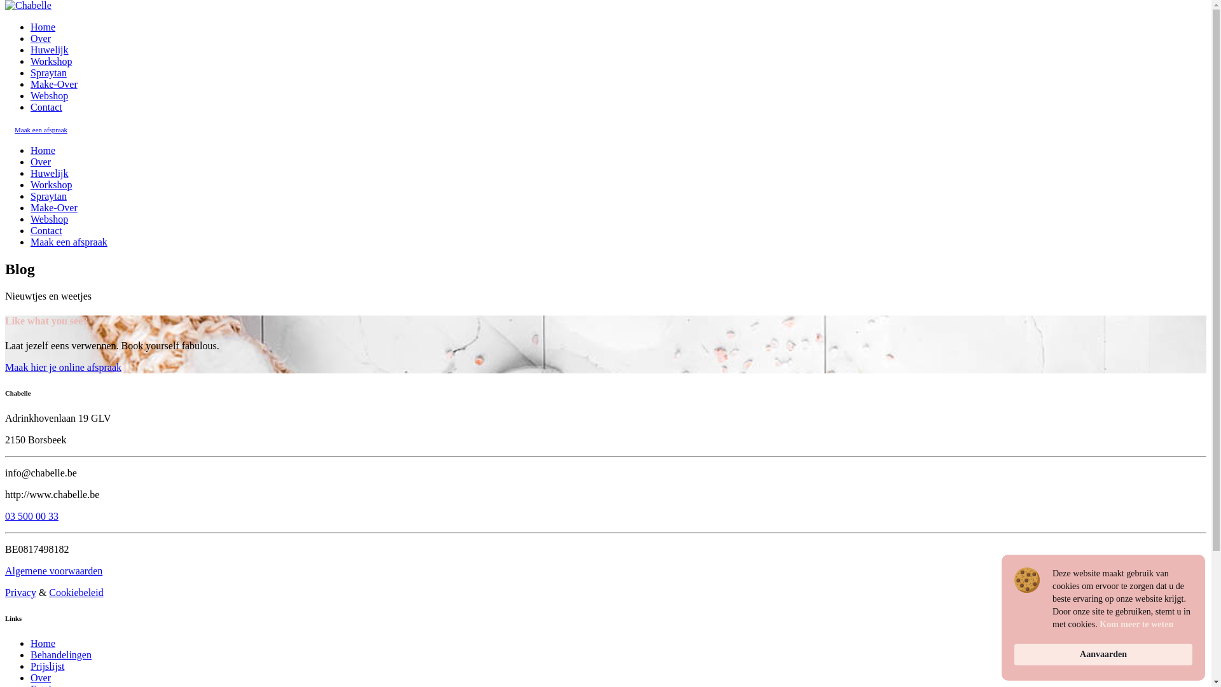 The height and width of the screenshot is (687, 1221). What do you see at coordinates (50, 173) in the screenshot?
I see `Huwelijk` at bounding box center [50, 173].